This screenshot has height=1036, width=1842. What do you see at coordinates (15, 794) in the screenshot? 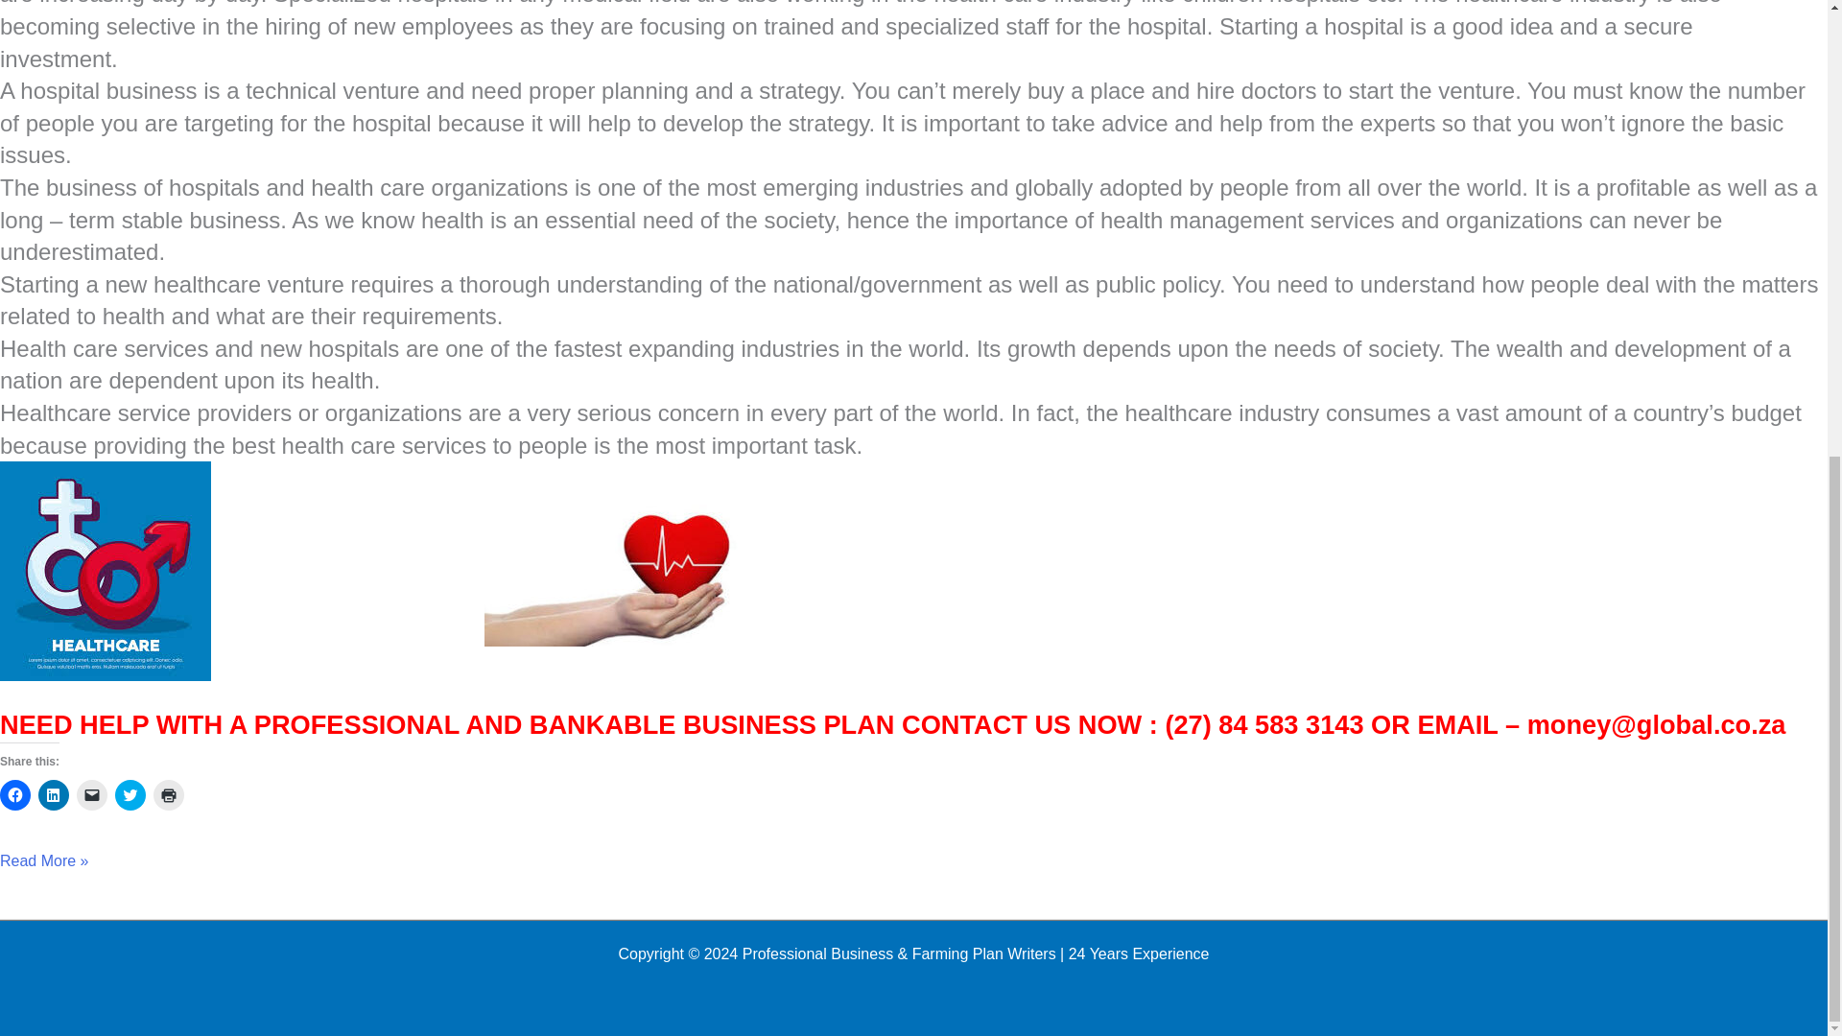
I see `Click to share on Facebook` at bounding box center [15, 794].